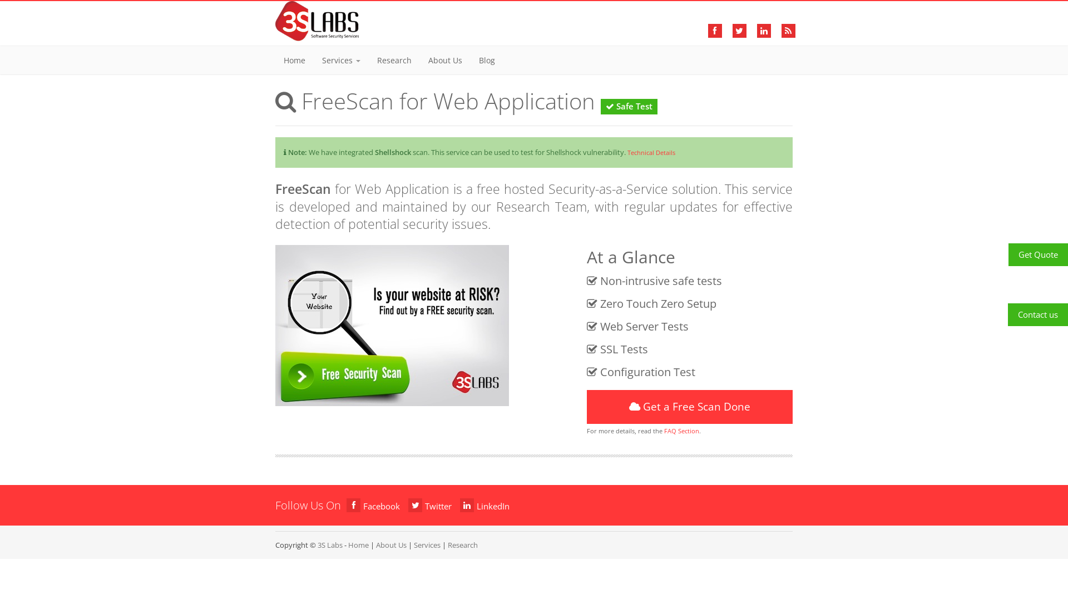  I want to click on Get a Free Scan Done, so click(690, 407).